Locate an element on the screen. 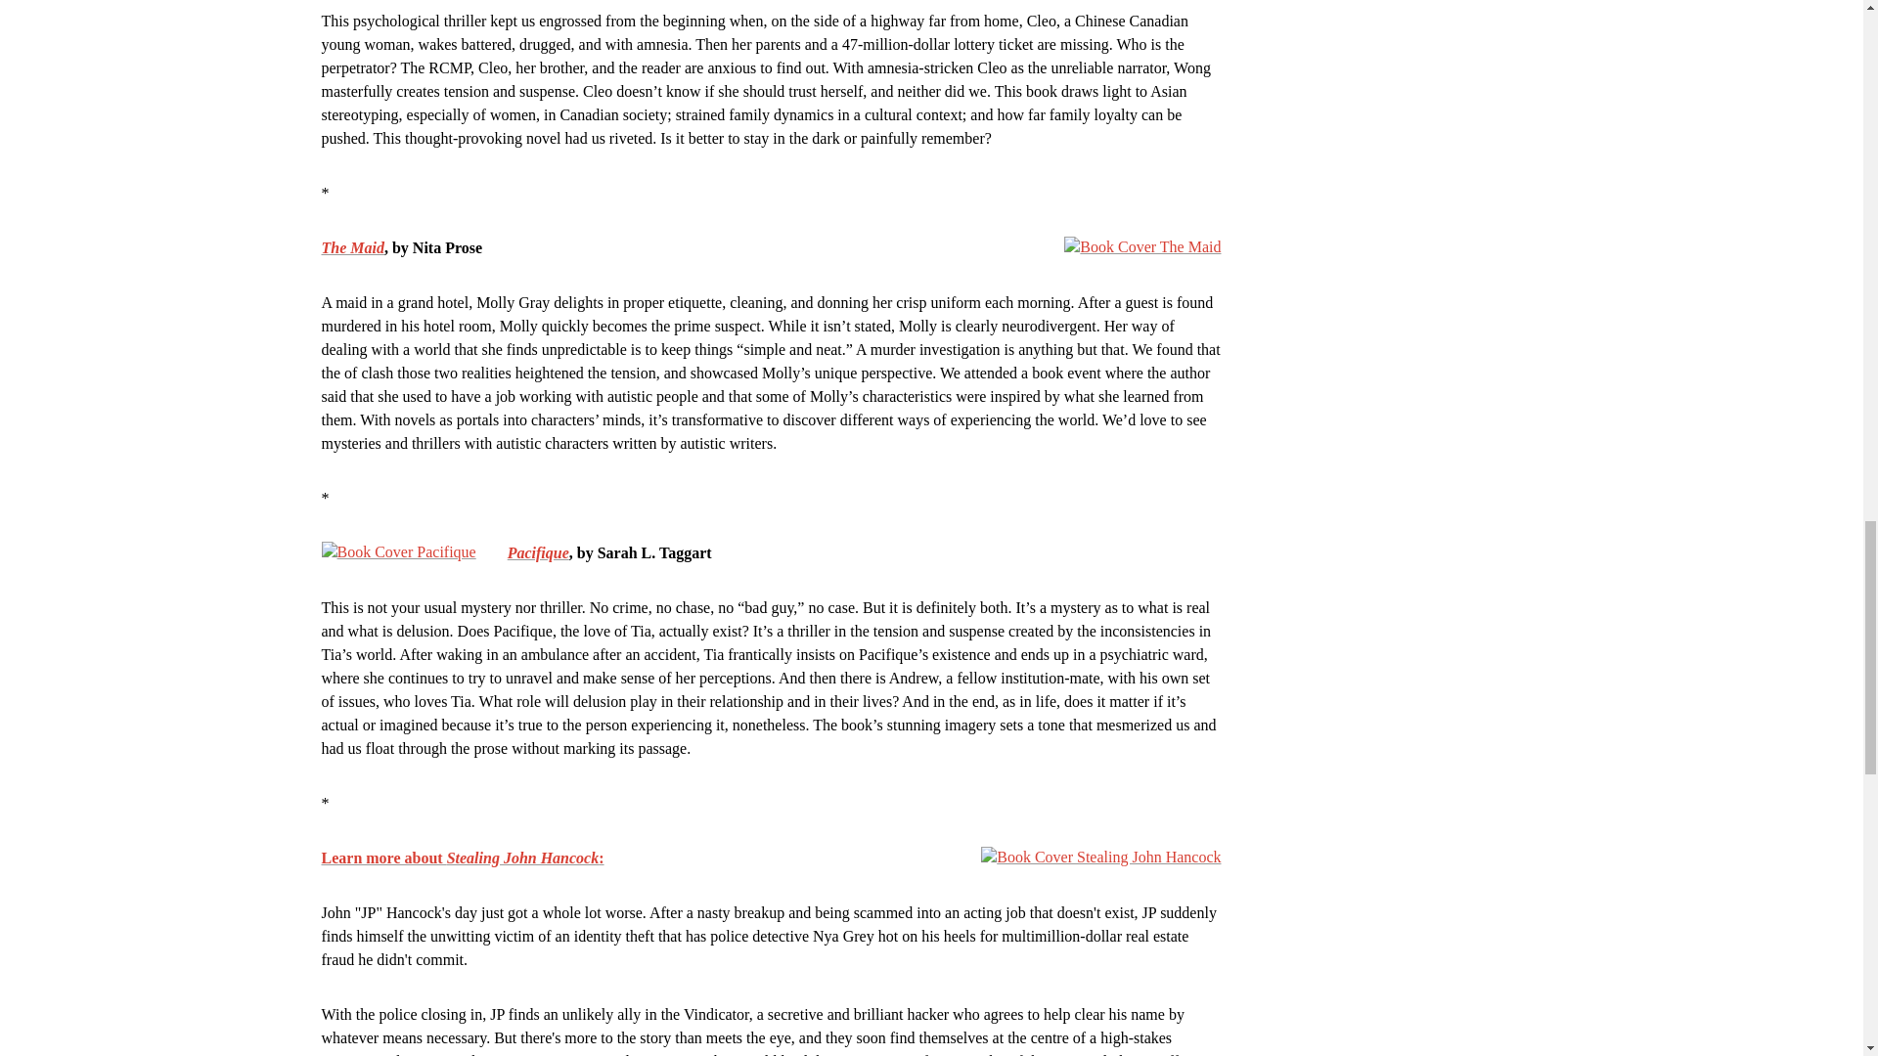 The width and height of the screenshot is (1878, 1056). Learn more about Stealing John Hancock: is located at coordinates (462, 857).